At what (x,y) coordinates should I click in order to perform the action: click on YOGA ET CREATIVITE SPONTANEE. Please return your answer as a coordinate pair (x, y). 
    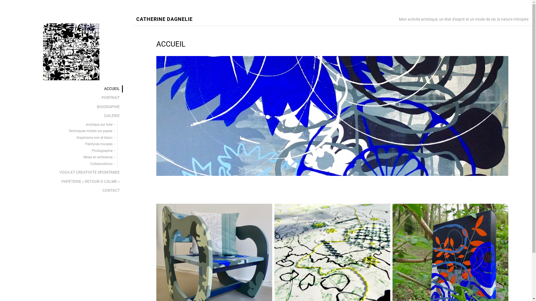
    Looking at the image, I should click on (66, 173).